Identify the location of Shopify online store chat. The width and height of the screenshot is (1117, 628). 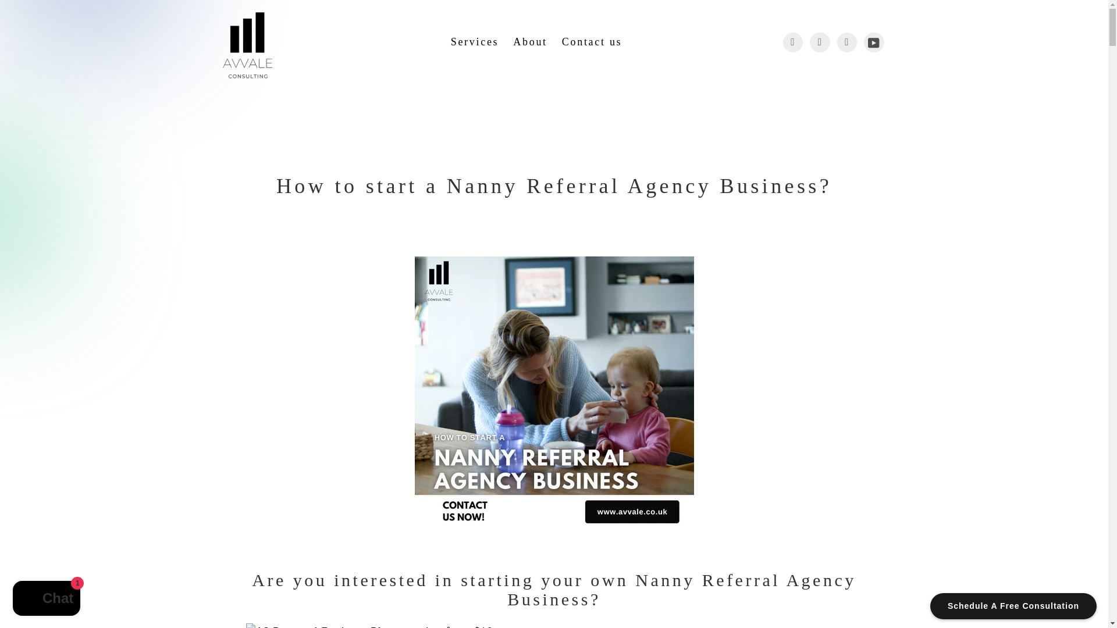
(47, 600).